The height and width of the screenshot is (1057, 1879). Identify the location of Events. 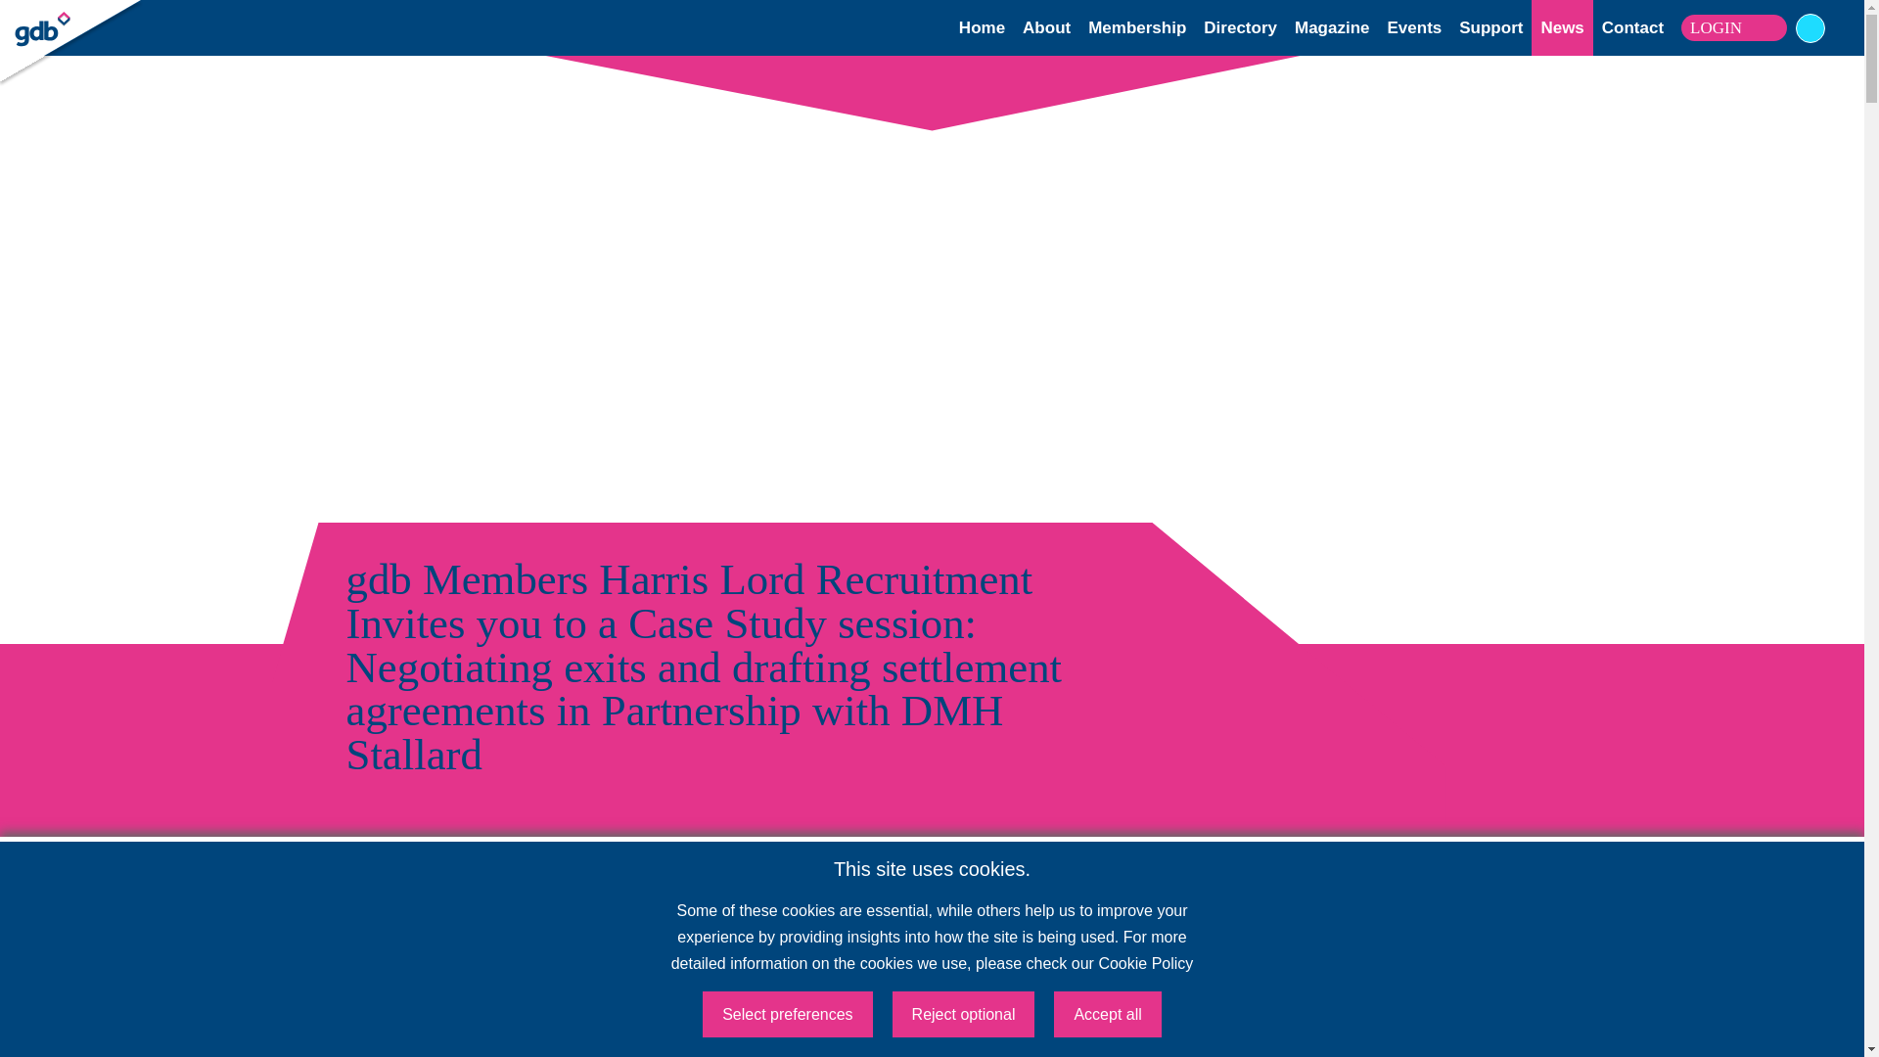
(1415, 27).